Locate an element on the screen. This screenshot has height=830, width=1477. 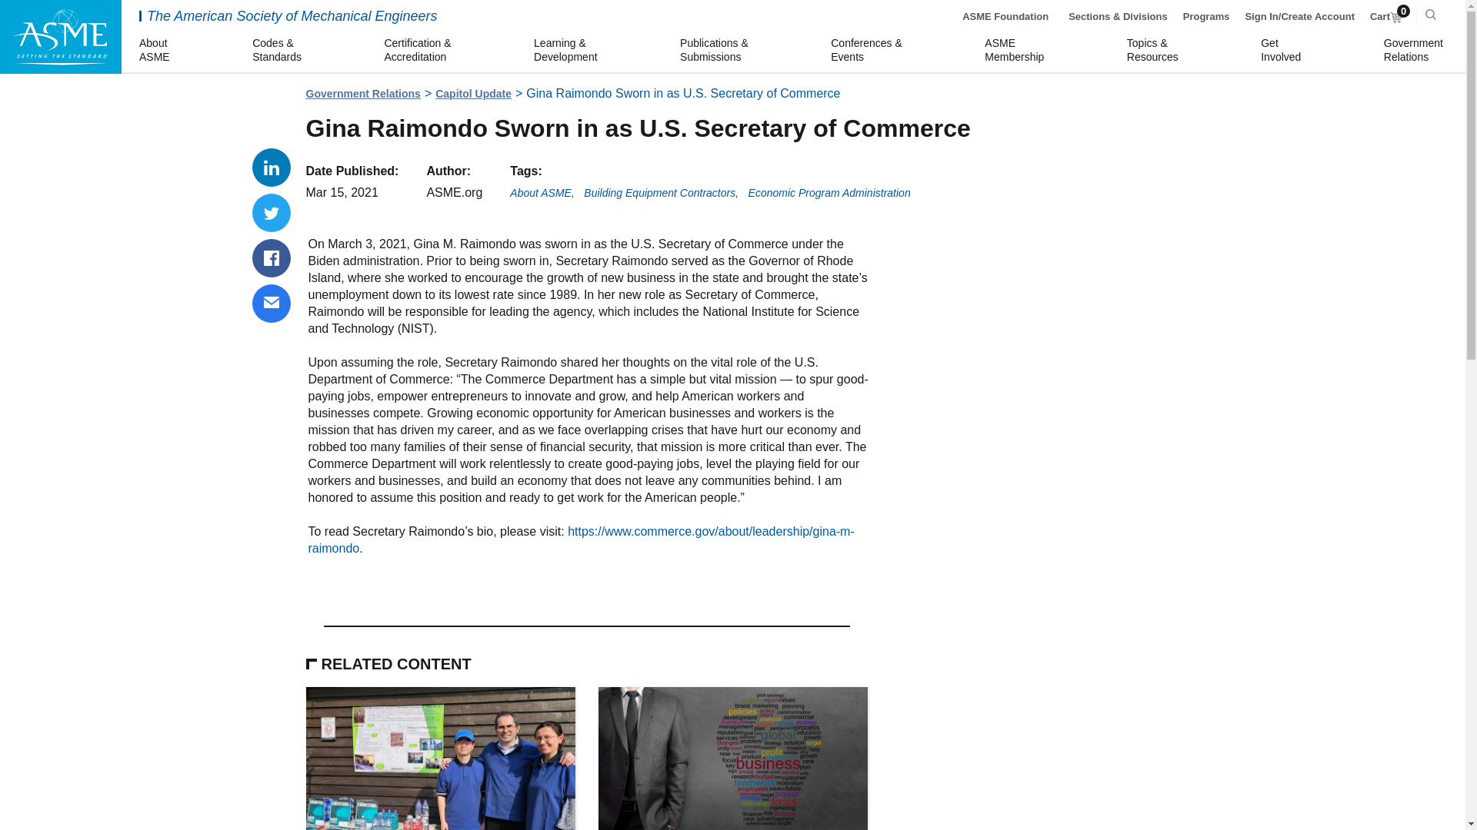
Government Relations is located at coordinates (363, 94).